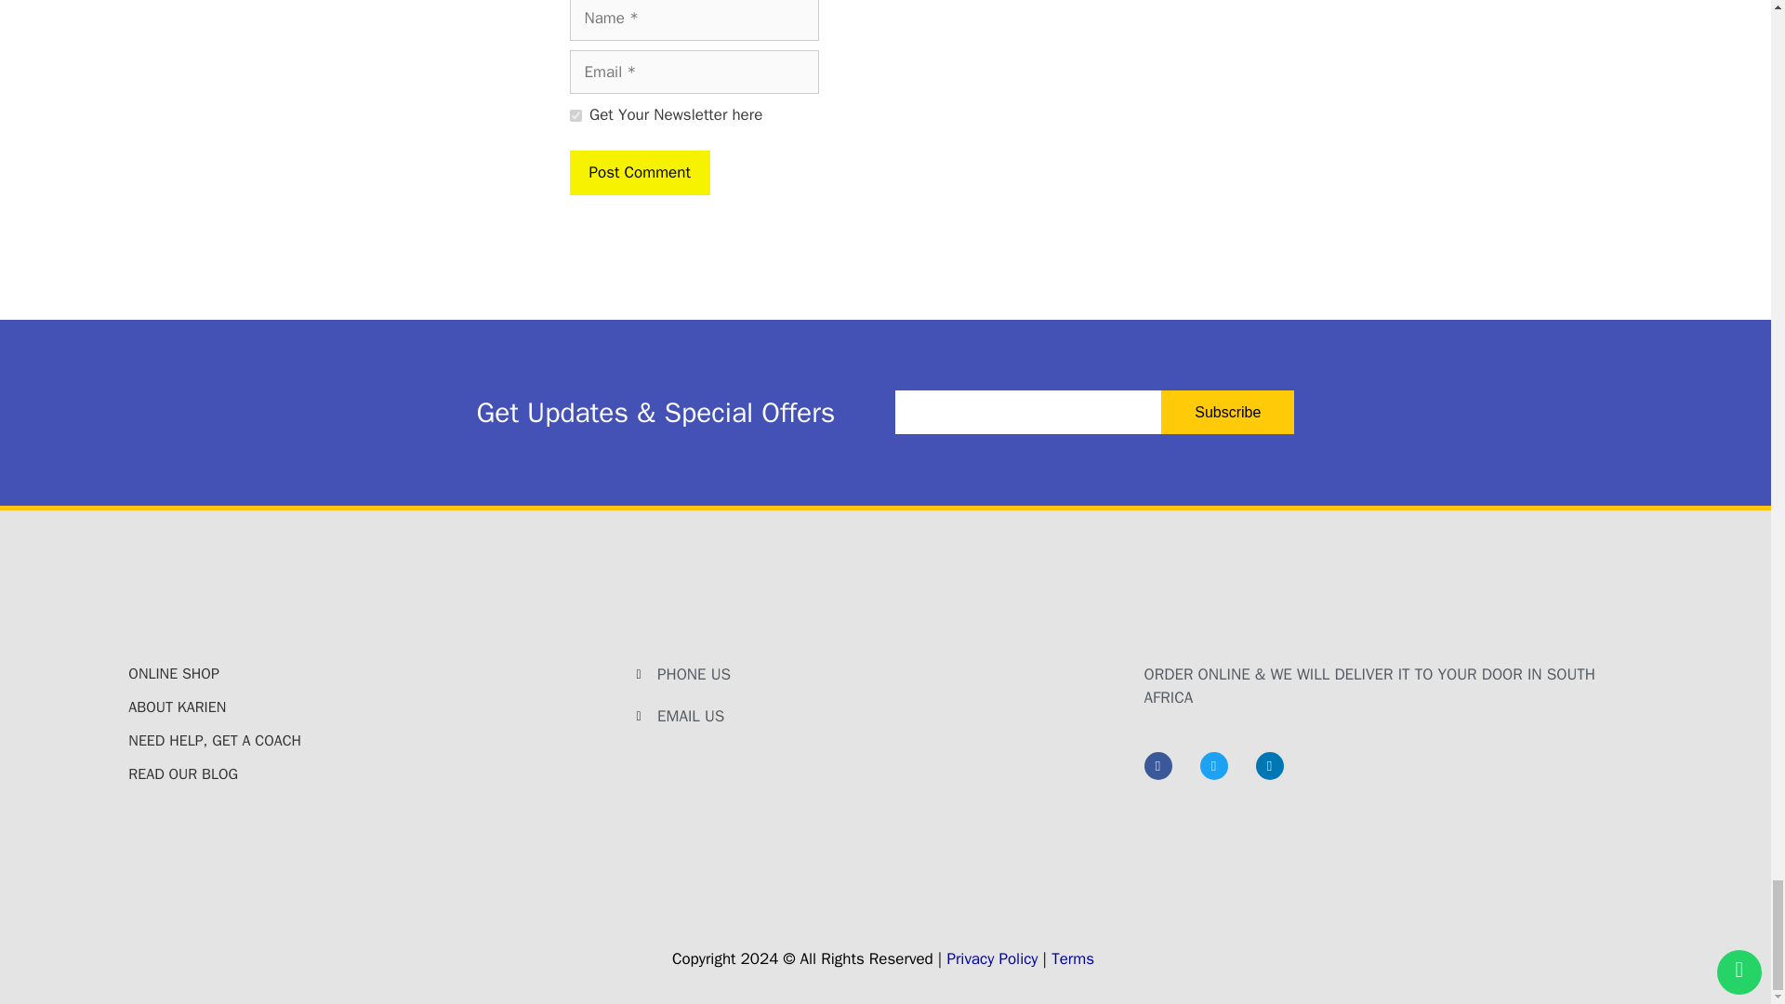 This screenshot has height=1004, width=1785. I want to click on ONLINE SHOP, so click(377, 673).